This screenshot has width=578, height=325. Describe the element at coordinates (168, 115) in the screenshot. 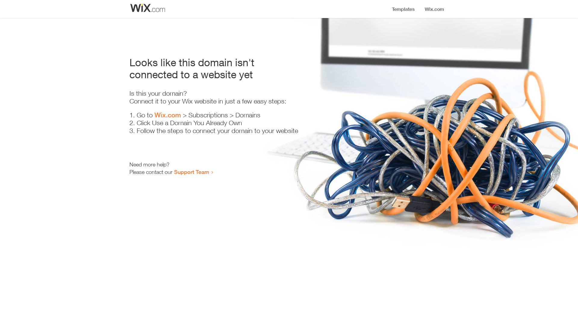

I see `Wix.com` at that location.